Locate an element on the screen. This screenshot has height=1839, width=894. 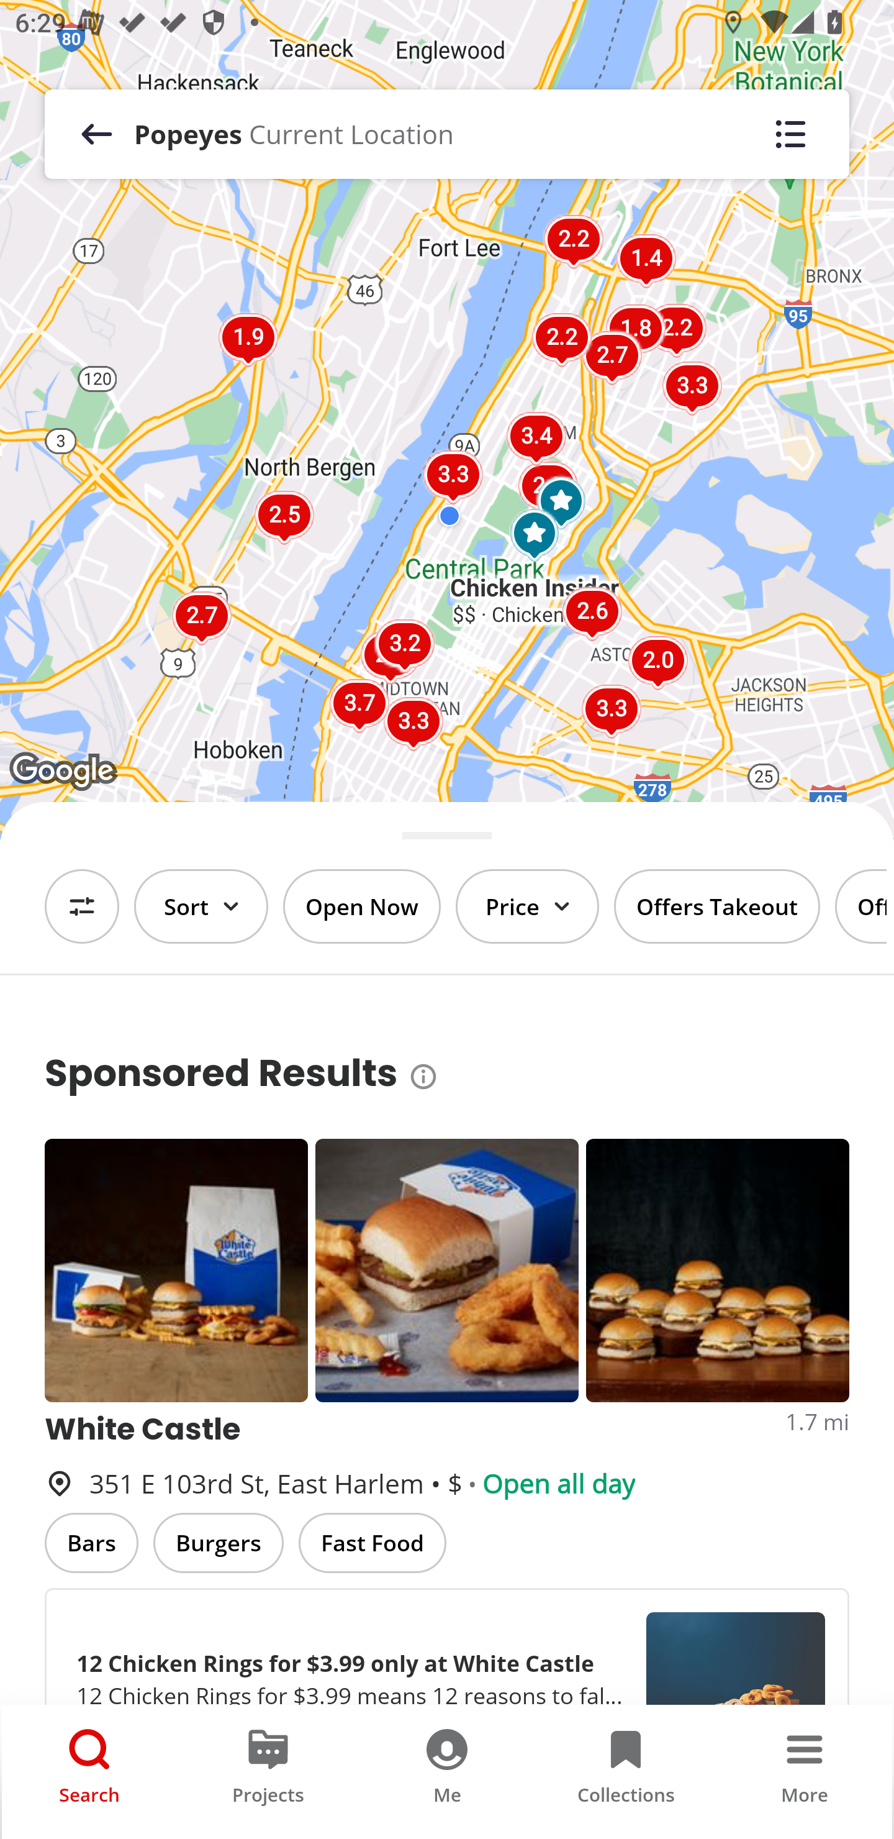
Sort is located at coordinates (201, 906).